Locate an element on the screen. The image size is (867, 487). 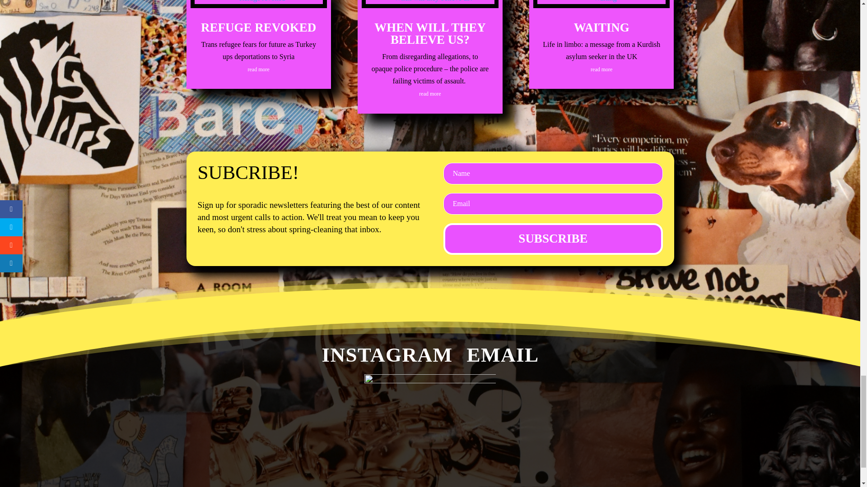
read more is located at coordinates (259, 69).